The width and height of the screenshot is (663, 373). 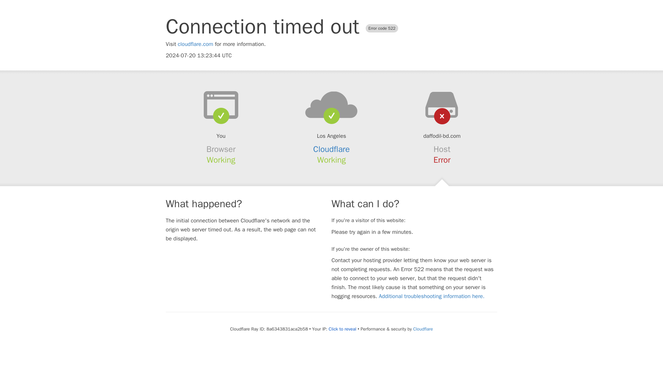 I want to click on Cloudflare, so click(x=331, y=149).